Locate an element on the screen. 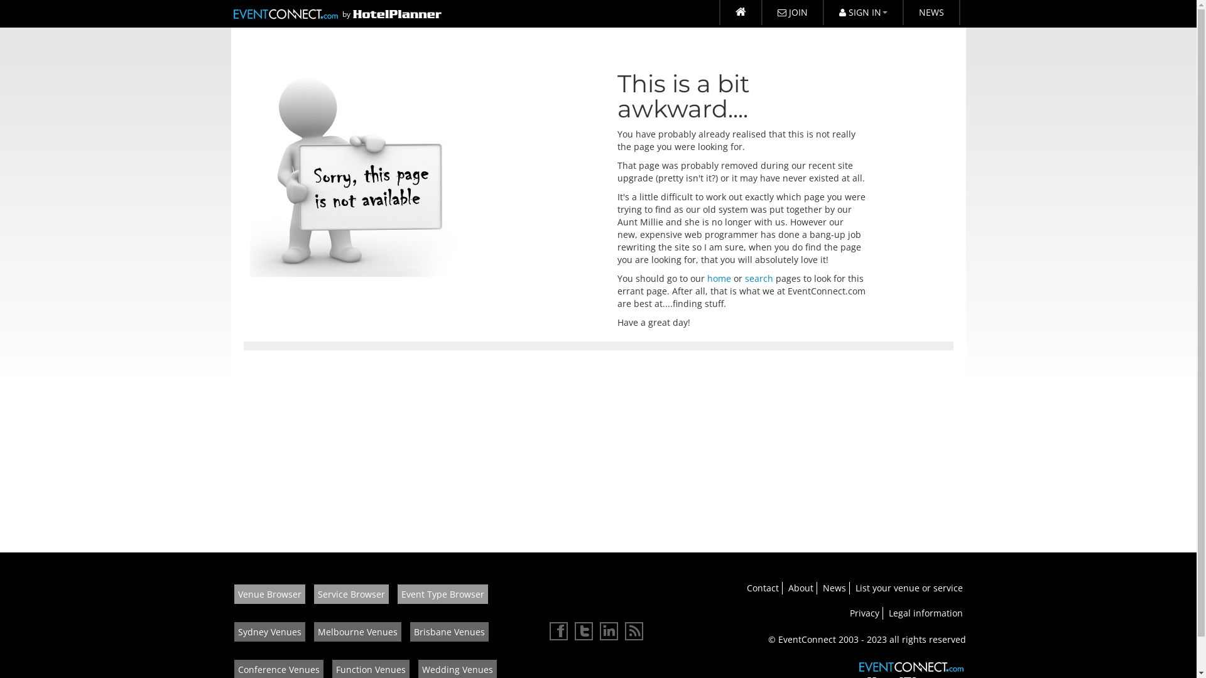 Image resolution: width=1206 pixels, height=678 pixels. Melbourne Venues is located at coordinates (358, 632).